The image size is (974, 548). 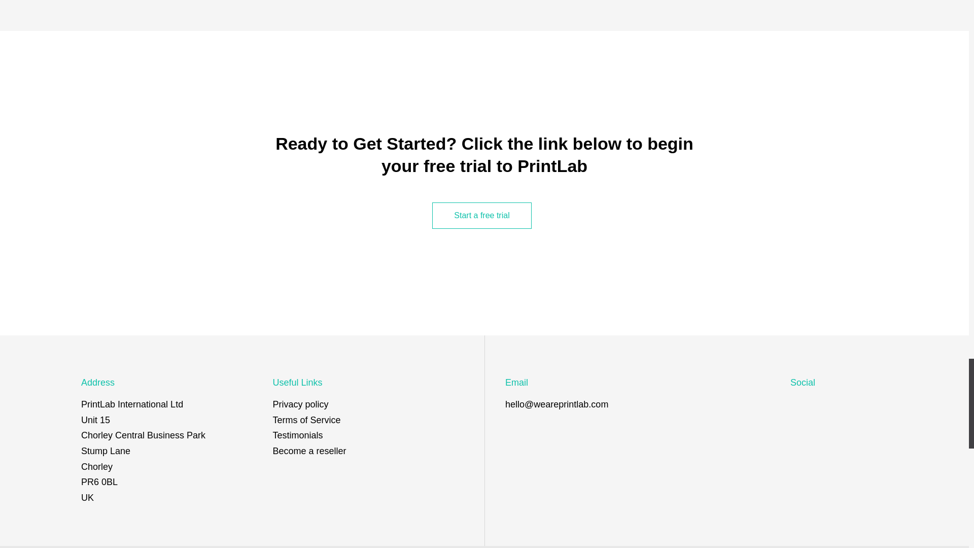 I want to click on Instagram, so click(x=822, y=404).